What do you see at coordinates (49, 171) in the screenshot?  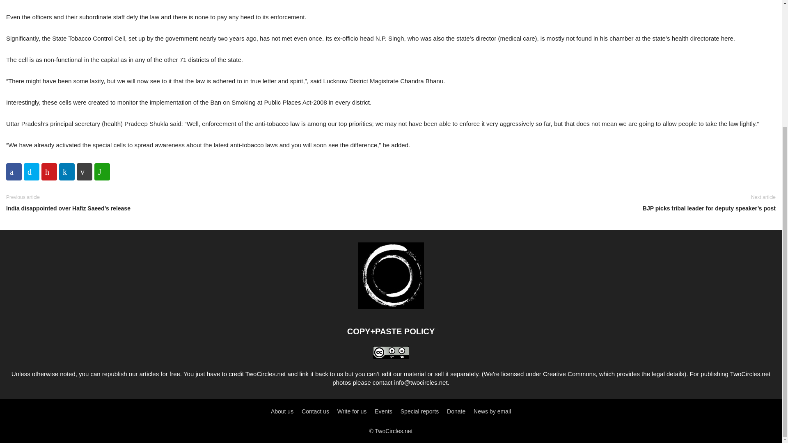 I see `Share on Pinterest` at bounding box center [49, 171].